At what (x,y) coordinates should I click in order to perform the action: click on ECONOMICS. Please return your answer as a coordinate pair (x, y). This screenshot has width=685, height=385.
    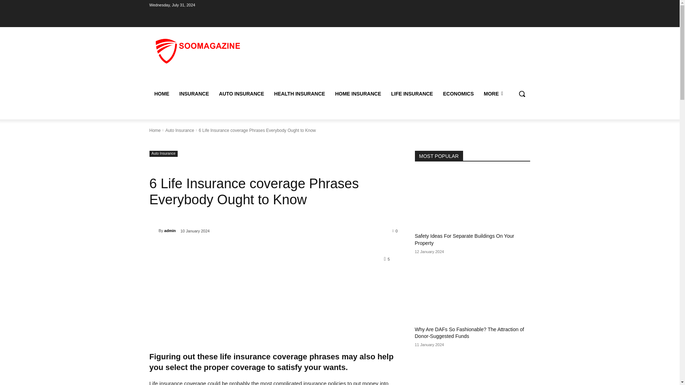
    Looking at the image, I should click on (458, 93).